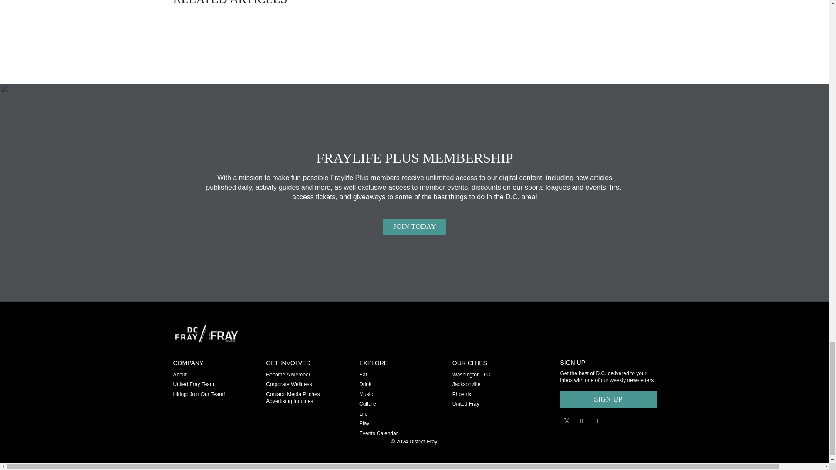 This screenshot has width=836, height=470. What do you see at coordinates (566, 421) in the screenshot?
I see `Twitter share` at bounding box center [566, 421].